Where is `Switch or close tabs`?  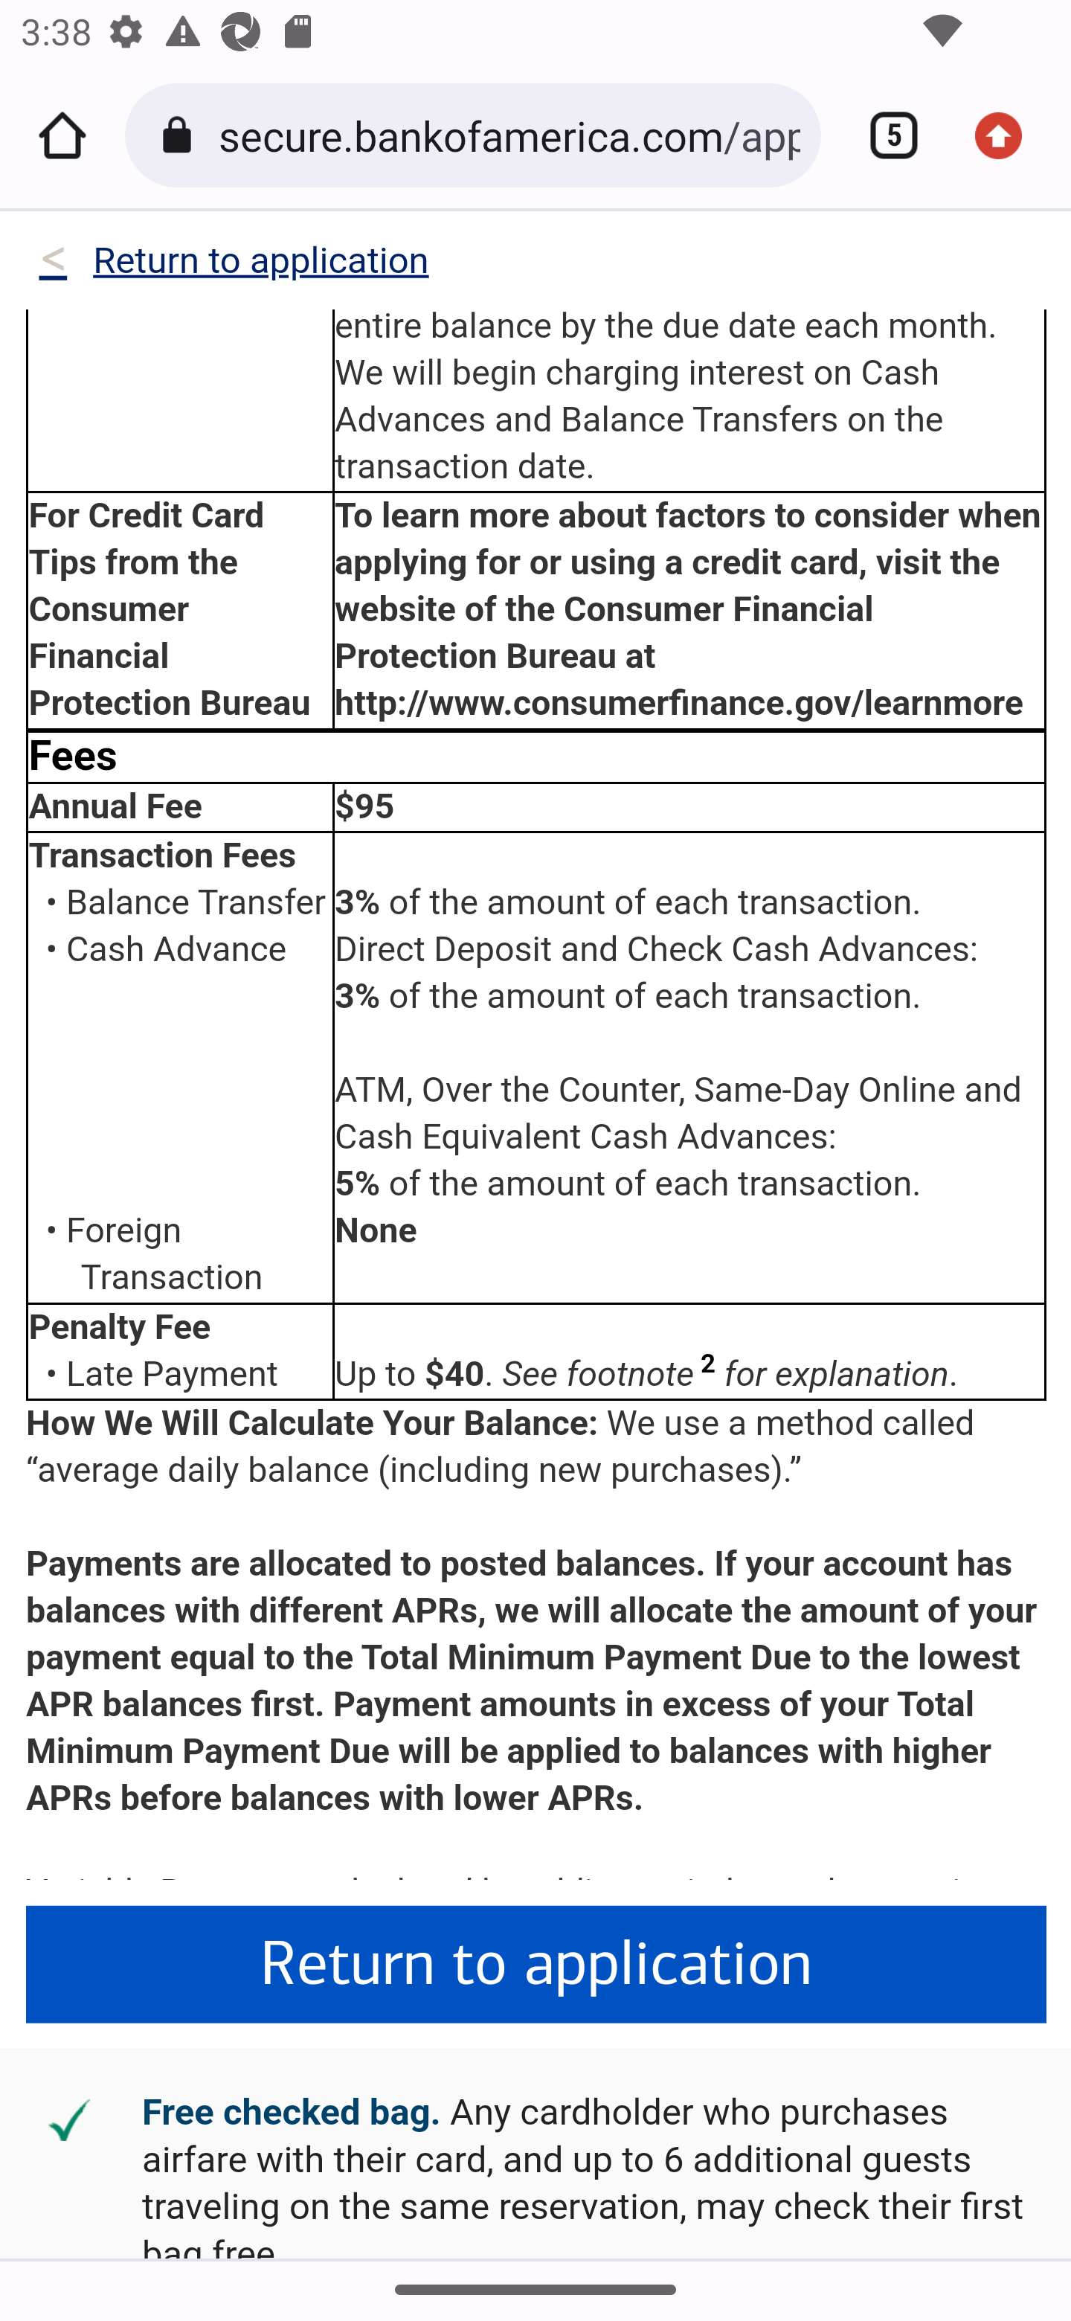
Switch or close tabs is located at coordinates (884, 135).